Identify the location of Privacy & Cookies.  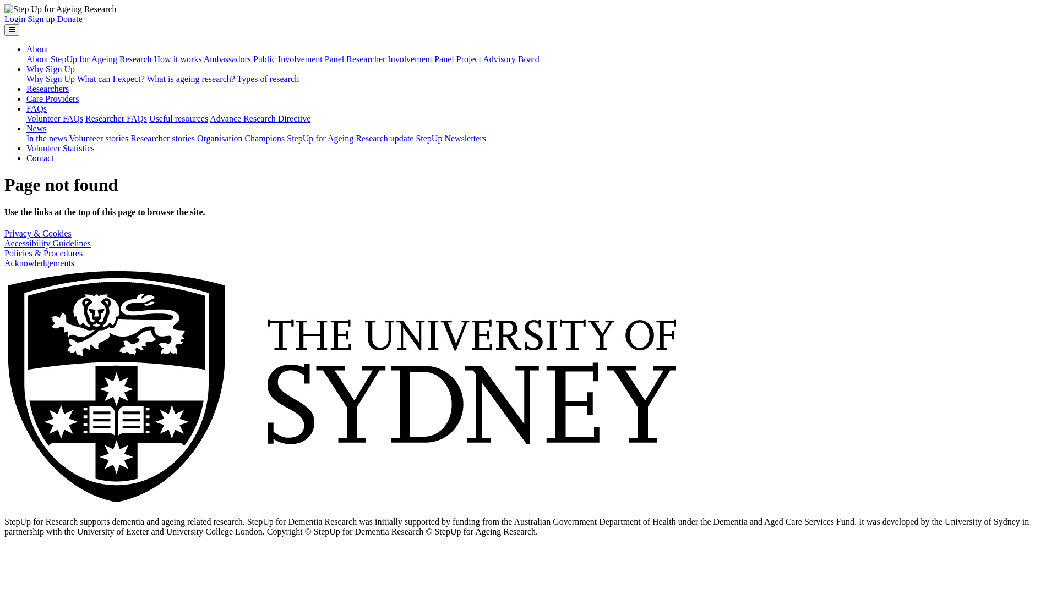
(38, 233).